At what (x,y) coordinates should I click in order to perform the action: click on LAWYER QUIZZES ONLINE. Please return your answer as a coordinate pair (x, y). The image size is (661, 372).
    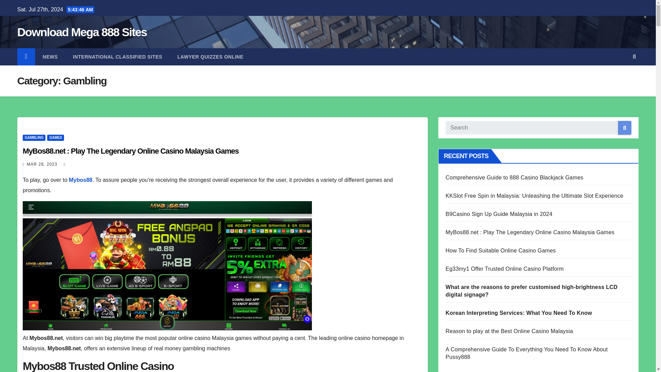
    Looking at the image, I should click on (210, 57).